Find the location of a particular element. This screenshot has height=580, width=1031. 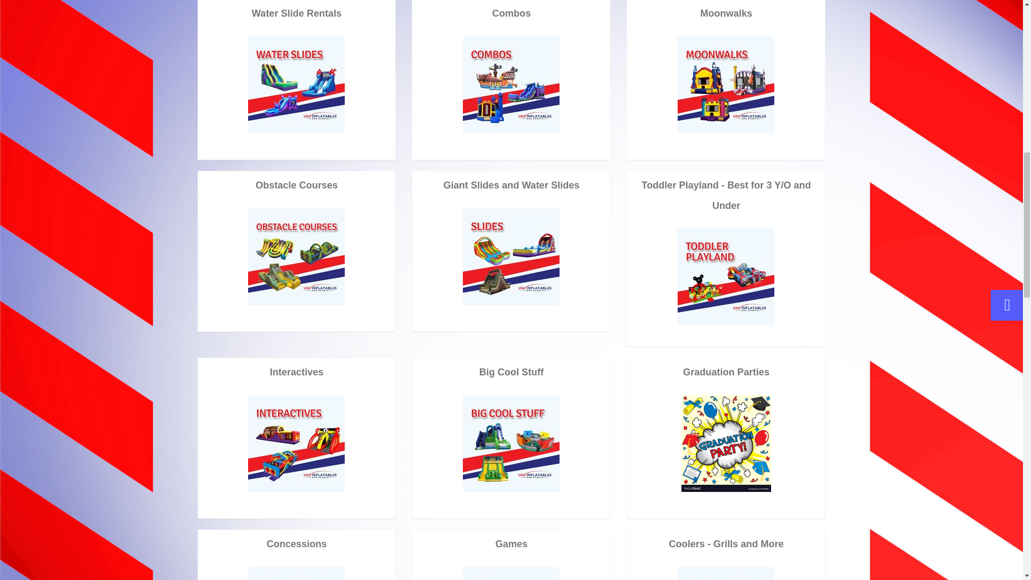

Concessions is located at coordinates (296, 574).